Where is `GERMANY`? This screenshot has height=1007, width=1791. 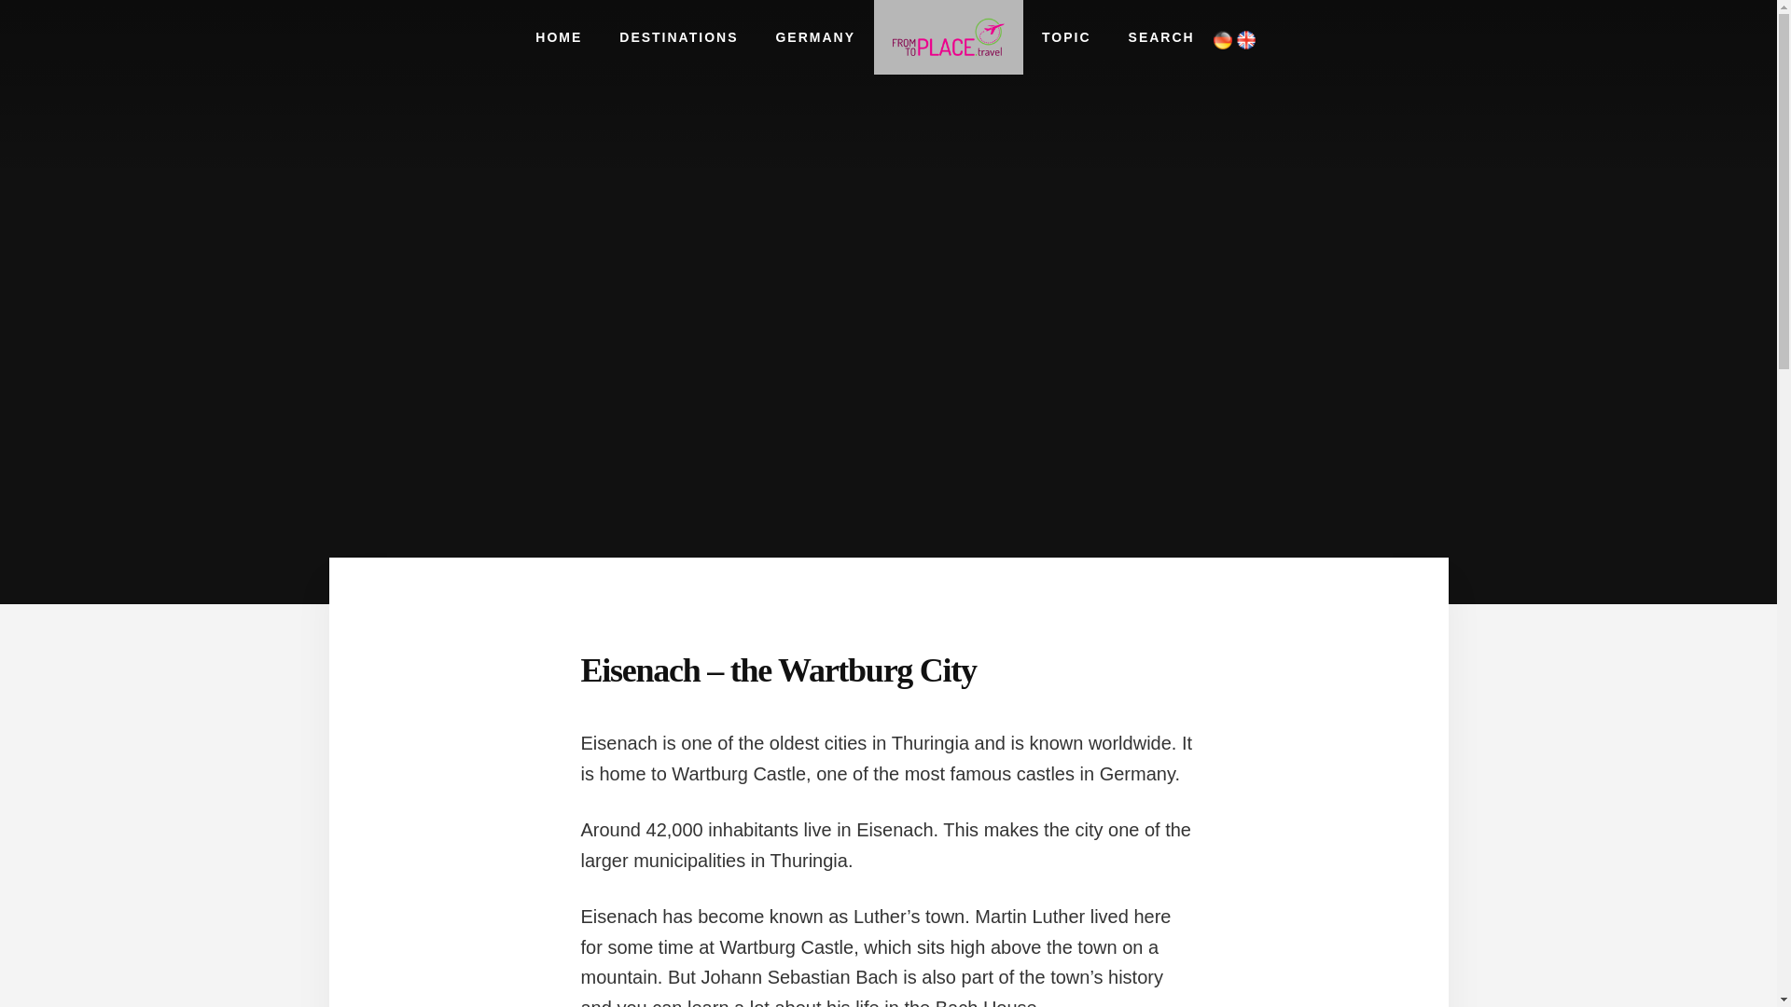 GERMANY is located at coordinates (814, 37).